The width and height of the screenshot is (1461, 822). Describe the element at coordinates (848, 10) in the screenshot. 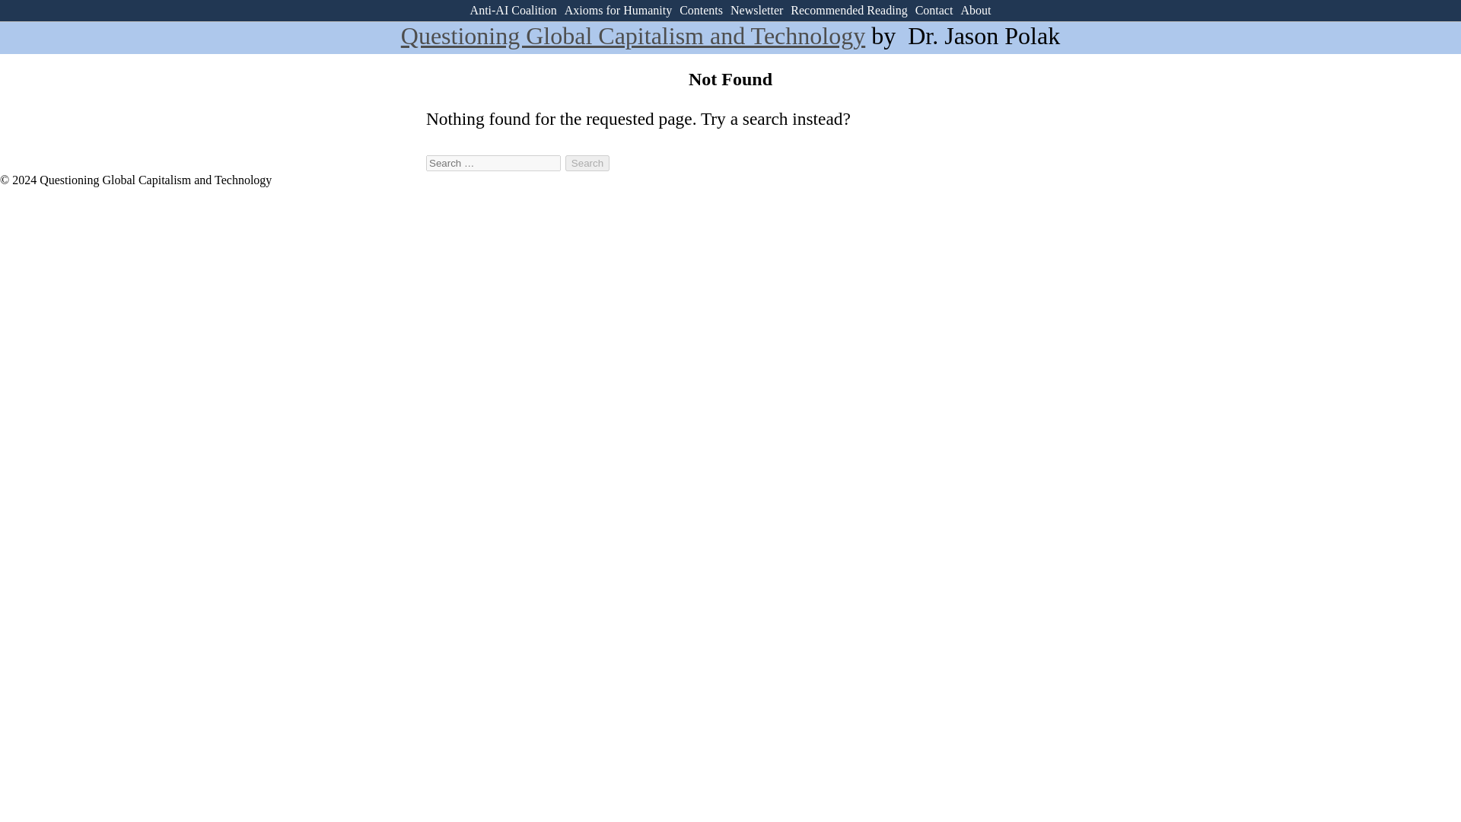

I see `Recommended Reading` at that location.